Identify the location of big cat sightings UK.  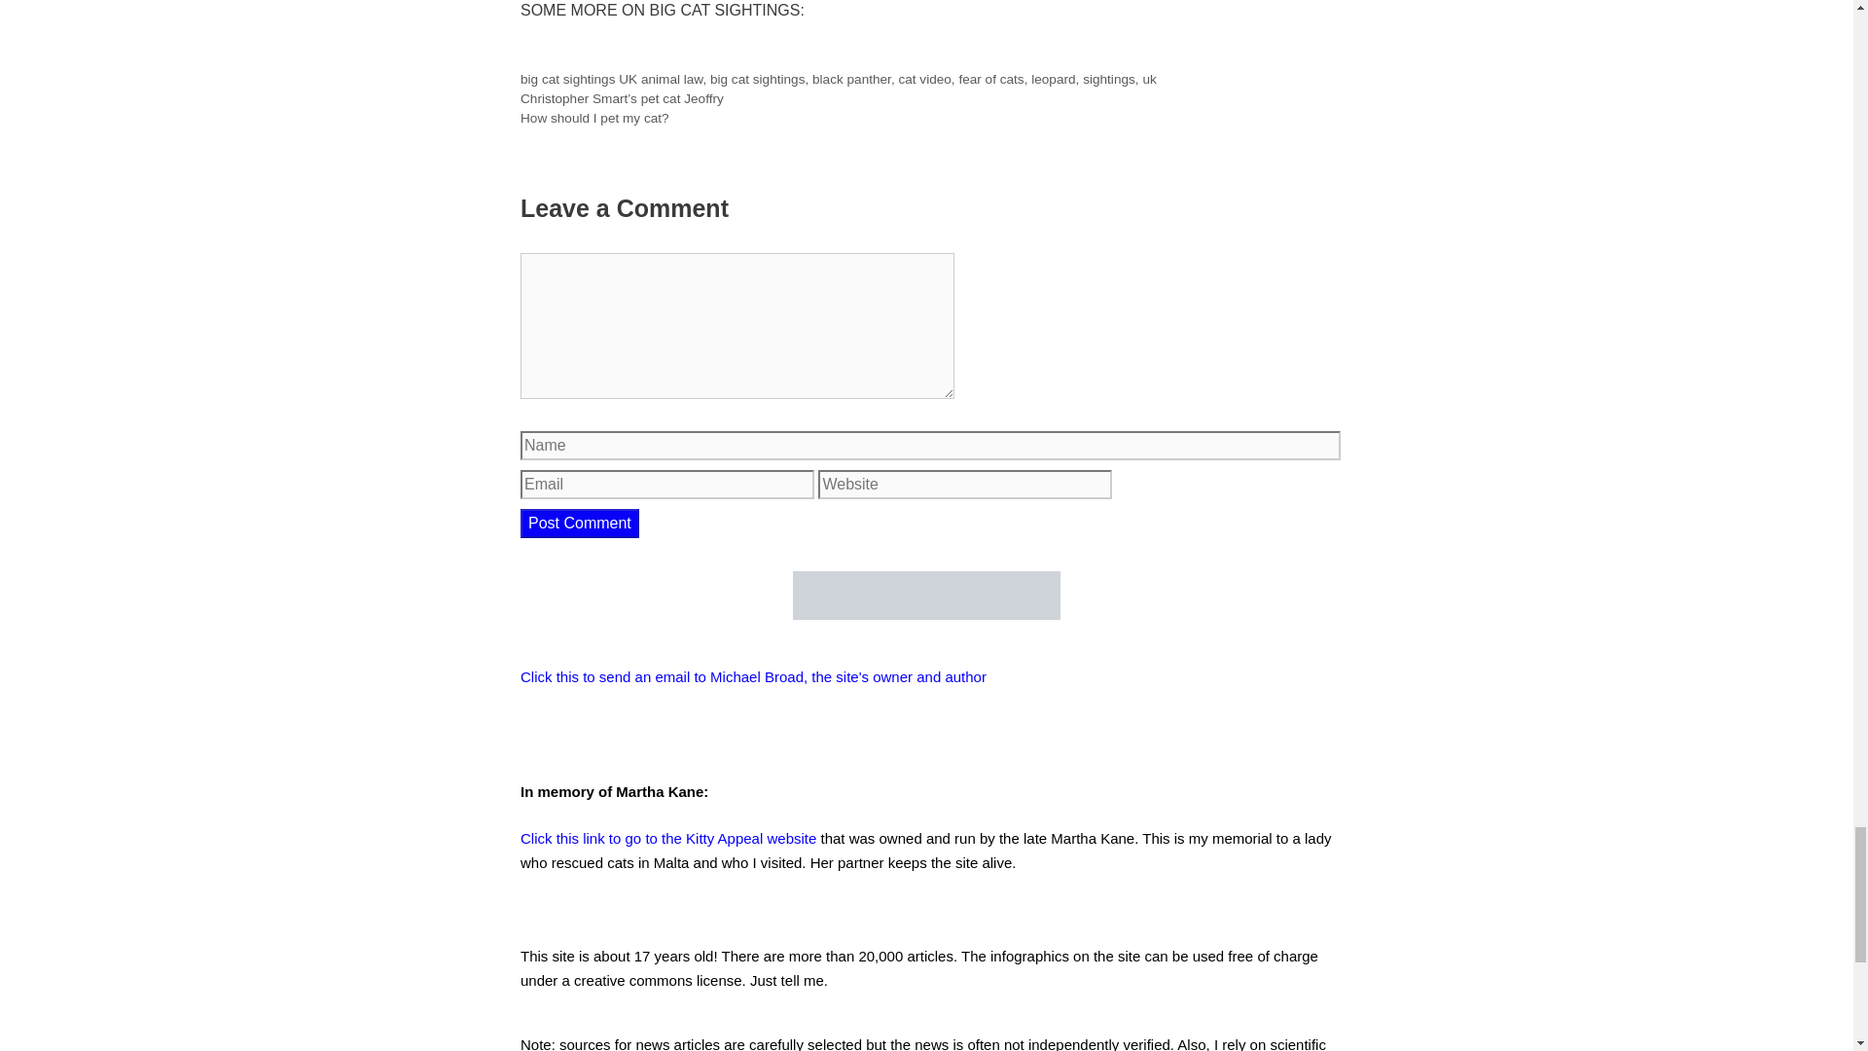
(578, 79).